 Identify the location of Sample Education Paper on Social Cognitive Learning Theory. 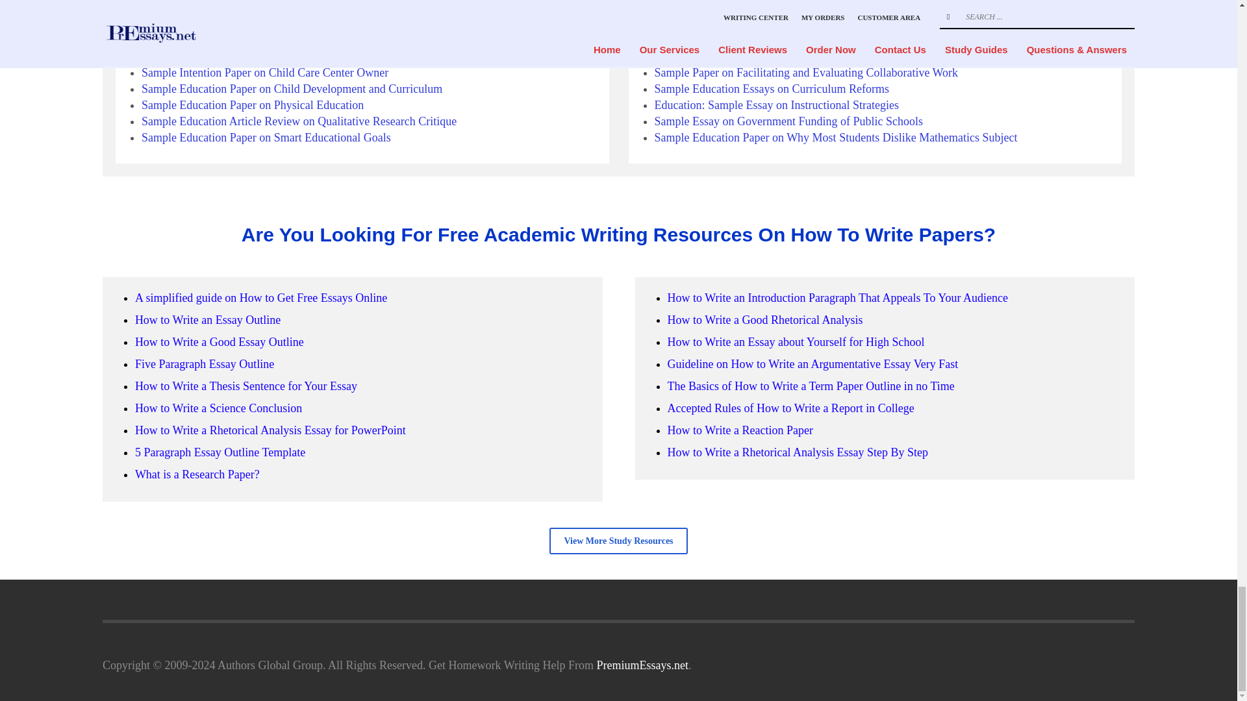
(288, 56).